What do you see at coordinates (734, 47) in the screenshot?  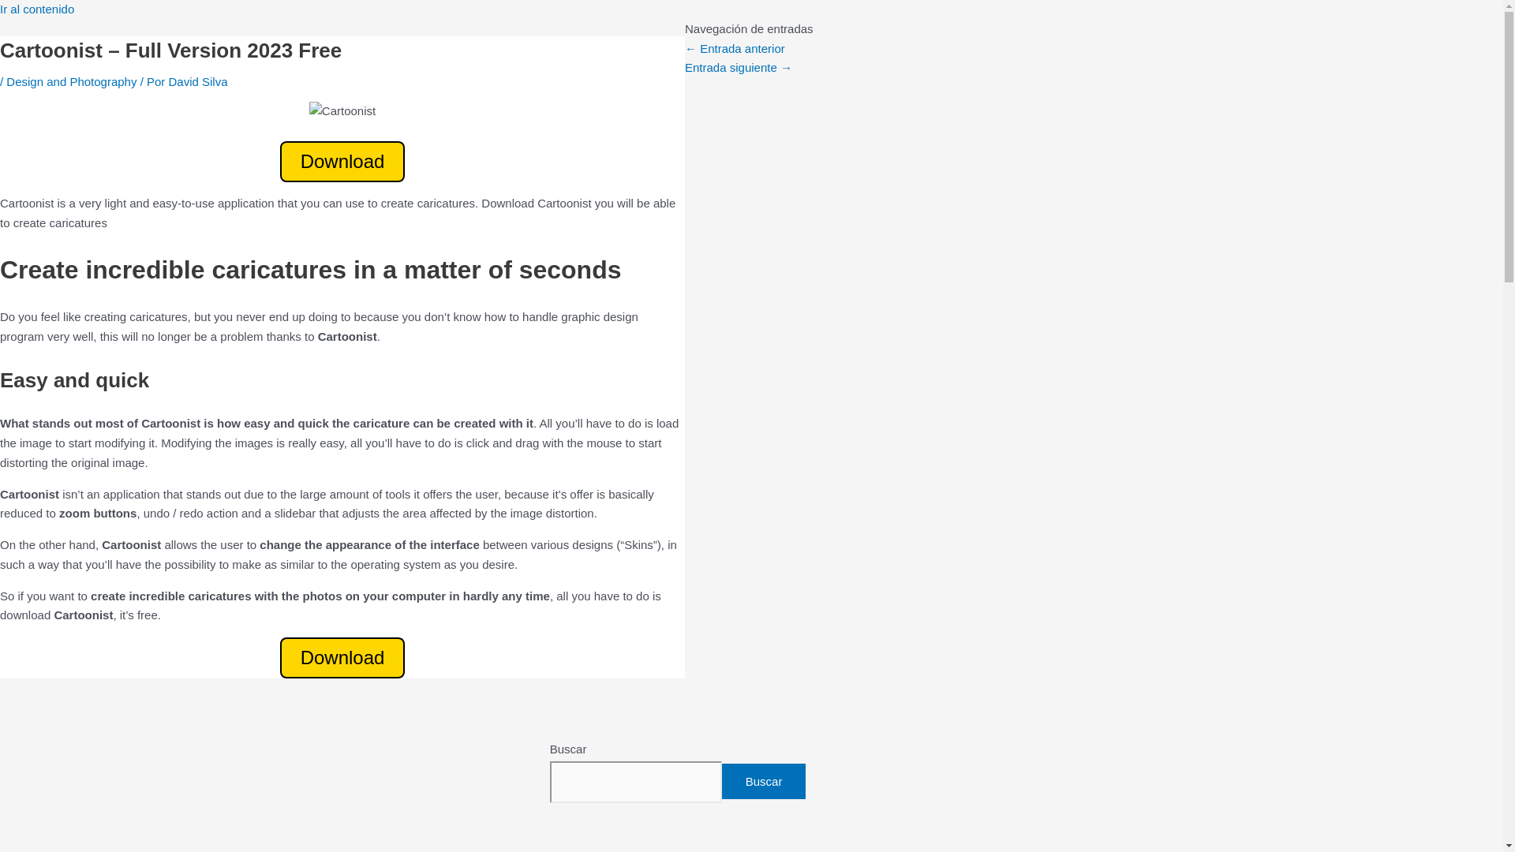 I see `MotionInJoy DS3 Tool - Full Version 2023 Free` at bounding box center [734, 47].